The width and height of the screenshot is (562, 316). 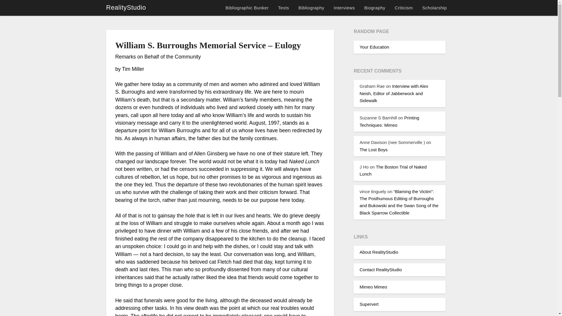 I want to click on About RealityStudio, so click(x=379, y=252).